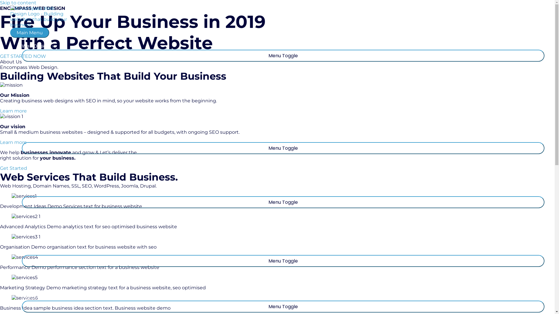 The width and height of the screenshot is (559, 314). Describe the element at coordinates (283, 202) in the screenshot. I see `Menu Toggle` at that location.